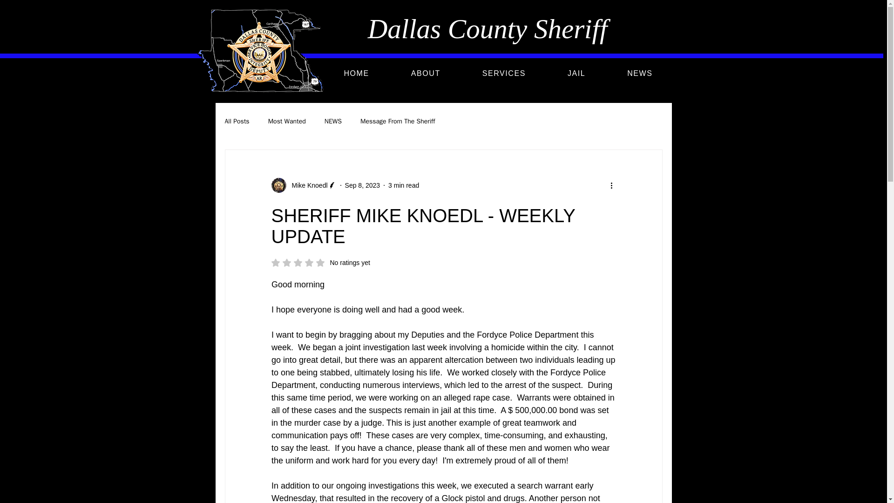  I want to click on Message From The Sheriff, so click(398, 121).